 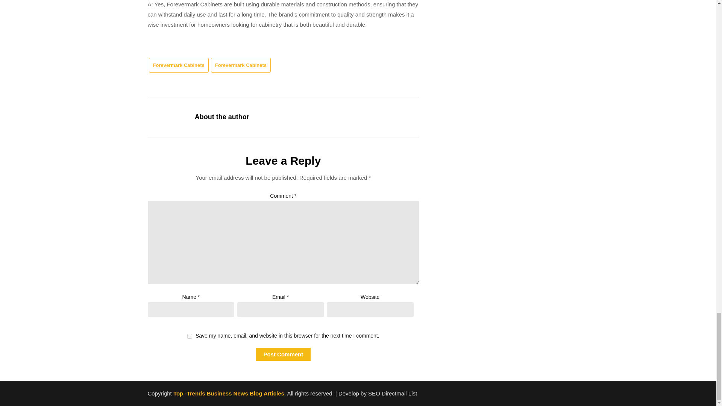 What do you see at coordinates (283, 354) in the screenshot?
I see `Post Comment` at bounding box center [283, 354].